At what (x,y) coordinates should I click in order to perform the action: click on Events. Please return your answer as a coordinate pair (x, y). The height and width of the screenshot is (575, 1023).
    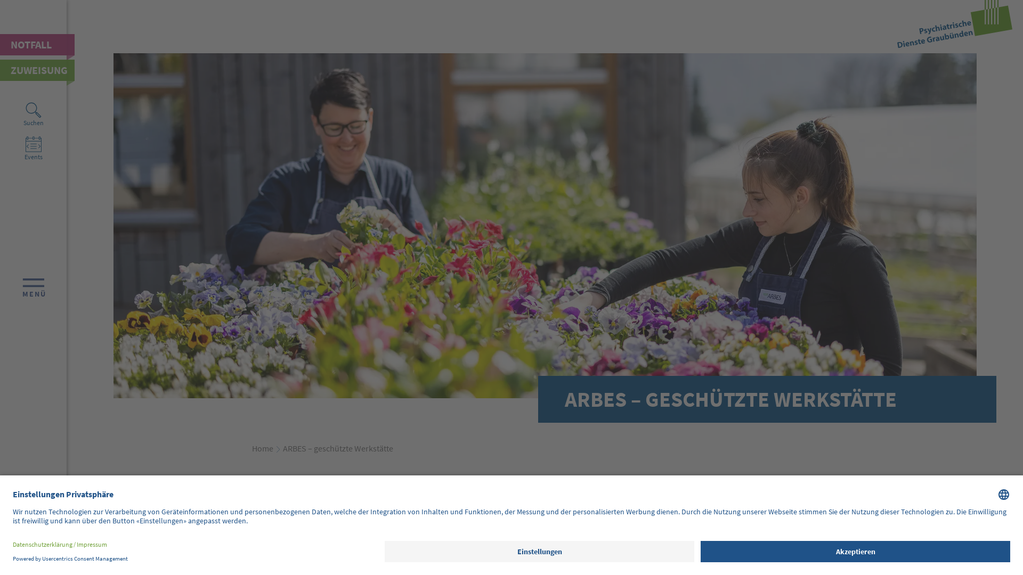
    Looking at the image, I should click on (34, 150).